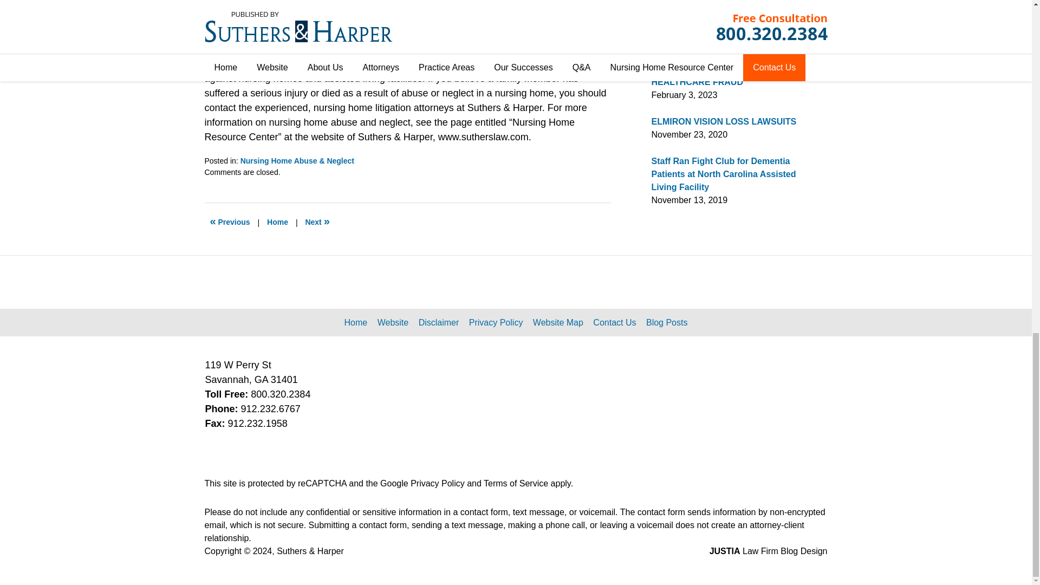 This screenshot has width=1040, height=585. Describe the element at coordinates (277, 222) in the screenshot. I see `Home` at that location.